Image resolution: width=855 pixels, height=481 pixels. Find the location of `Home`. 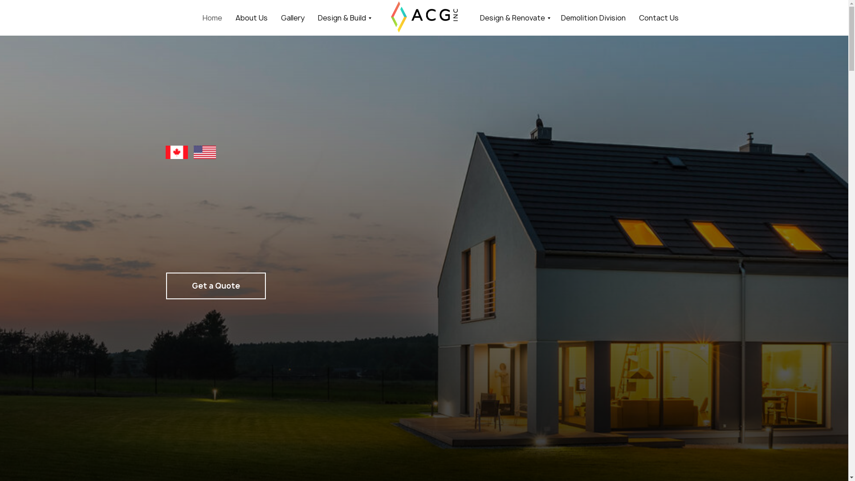

Home is located at coordinates (212, 17).